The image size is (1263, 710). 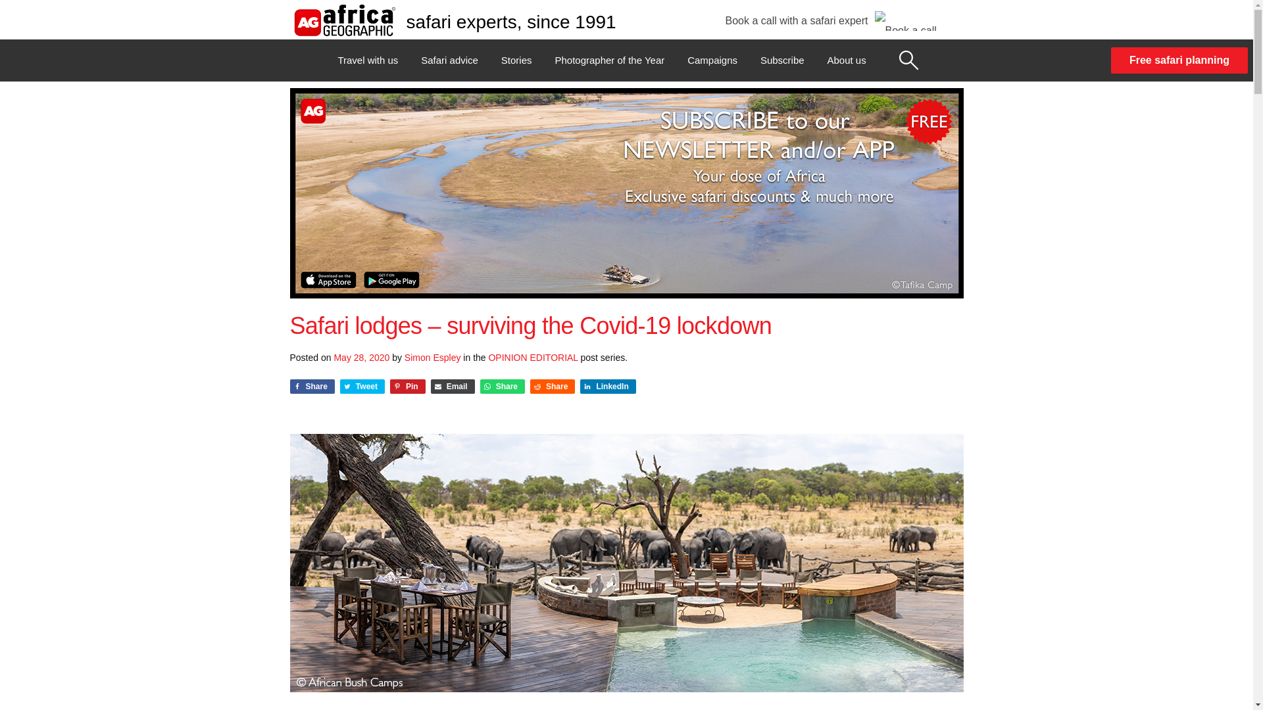 I want to click on Safari advice, so click(x=449, y=60).